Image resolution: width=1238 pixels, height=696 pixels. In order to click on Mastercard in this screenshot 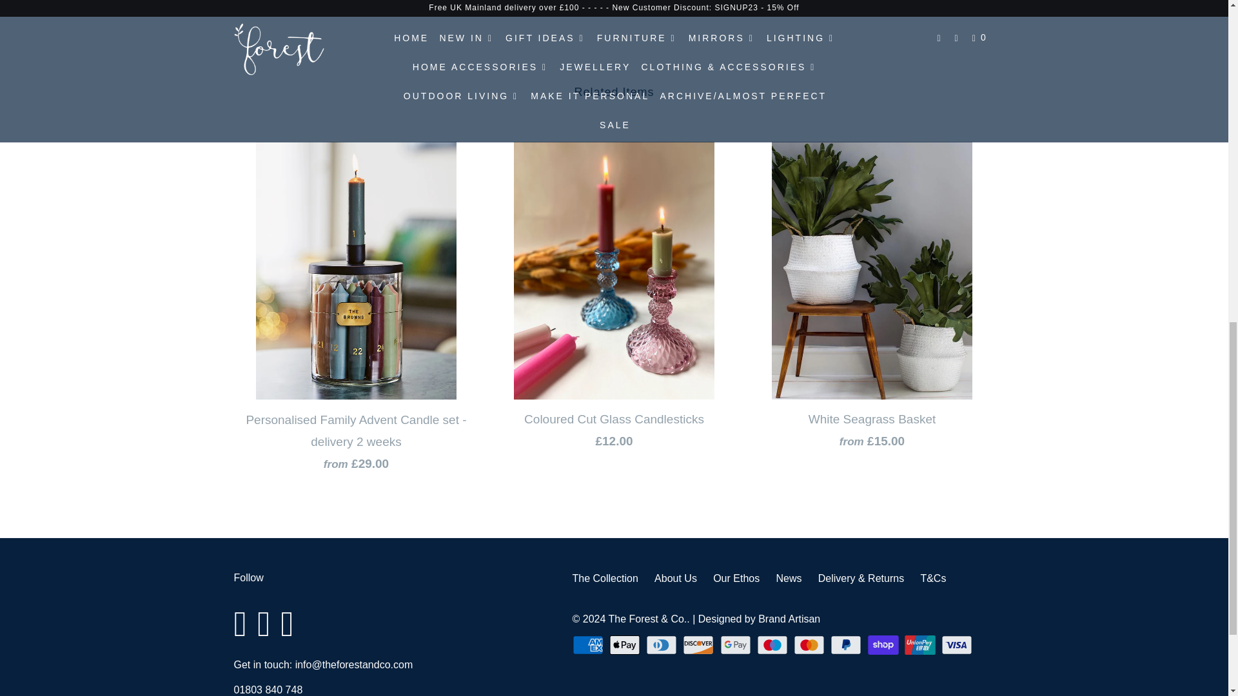, I will do `click(810, 645)`.